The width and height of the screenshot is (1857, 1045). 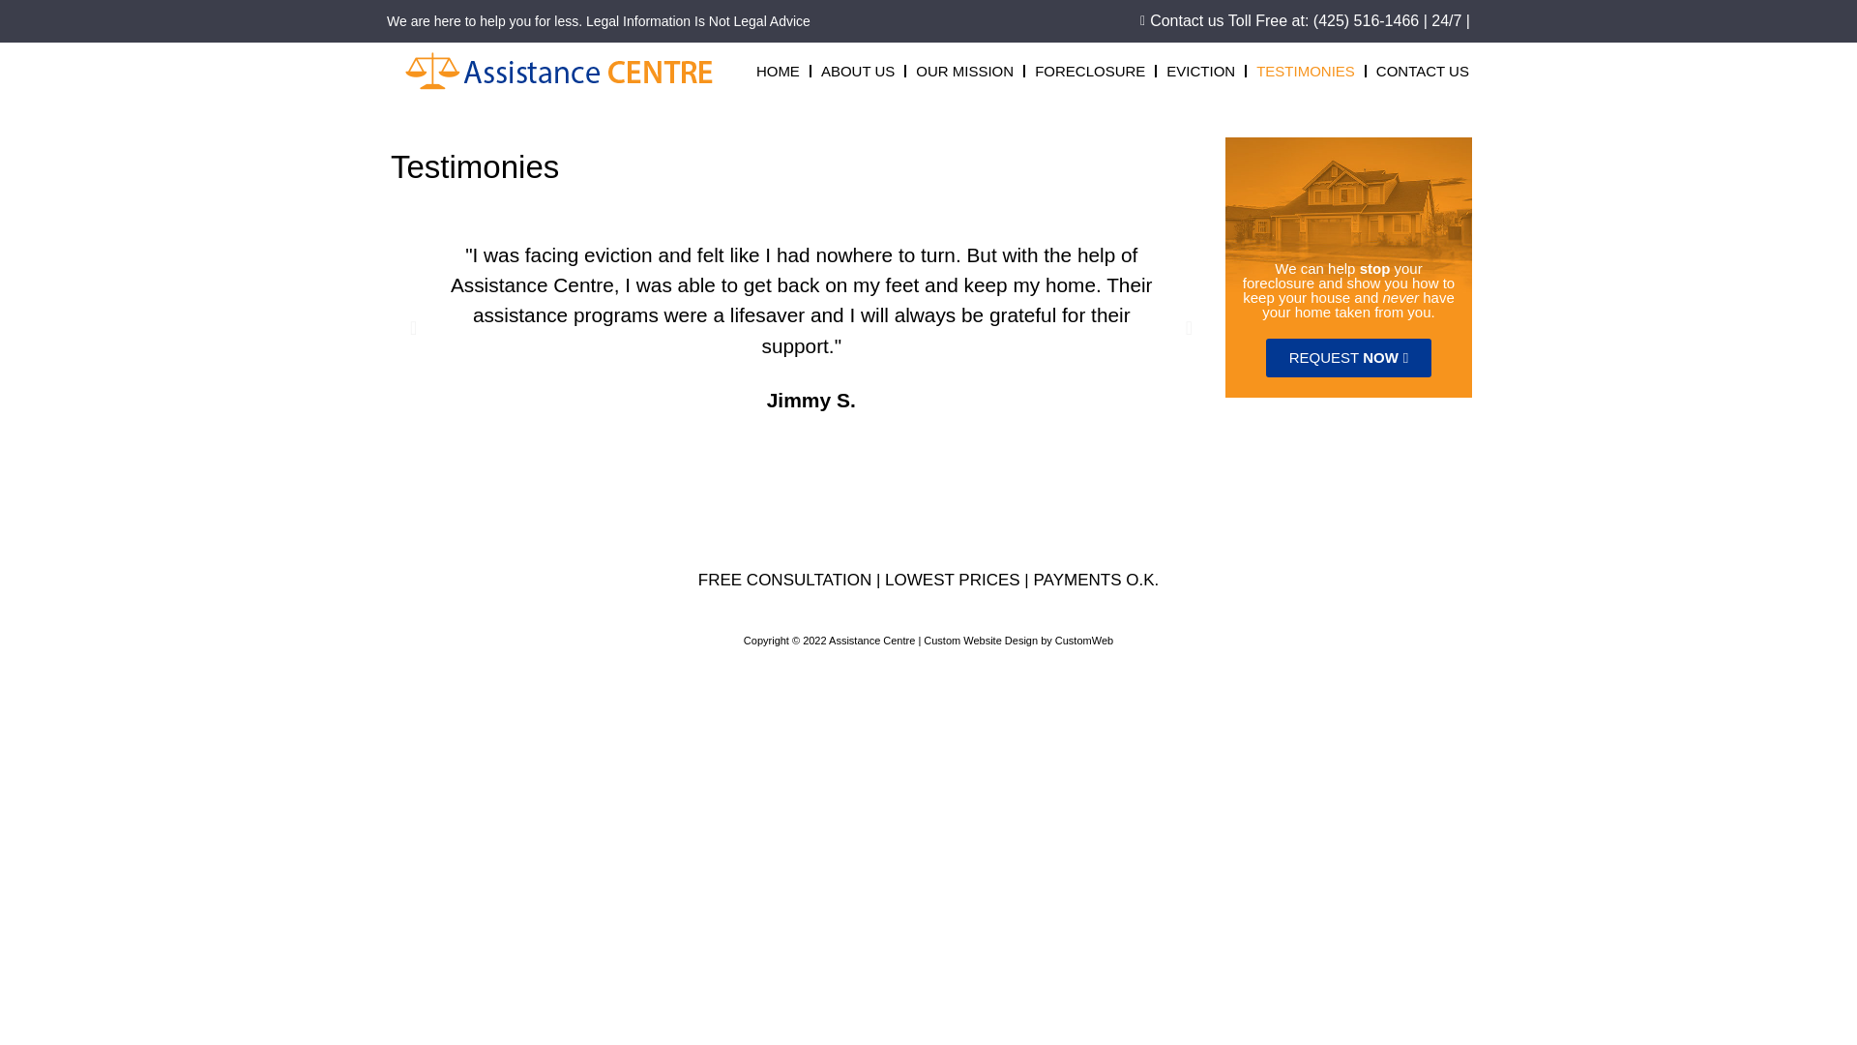 I want to click on TESTIMONIES, so click(x=1305, y=70).